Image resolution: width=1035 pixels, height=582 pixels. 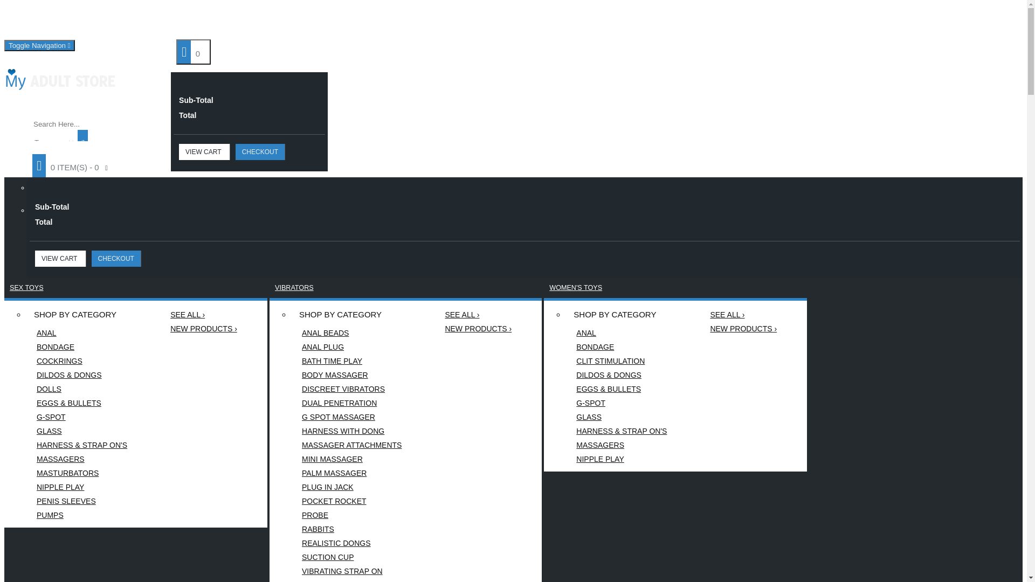 I want to click on 0 ITEM(S) - 0, so click(x=75, y=166).